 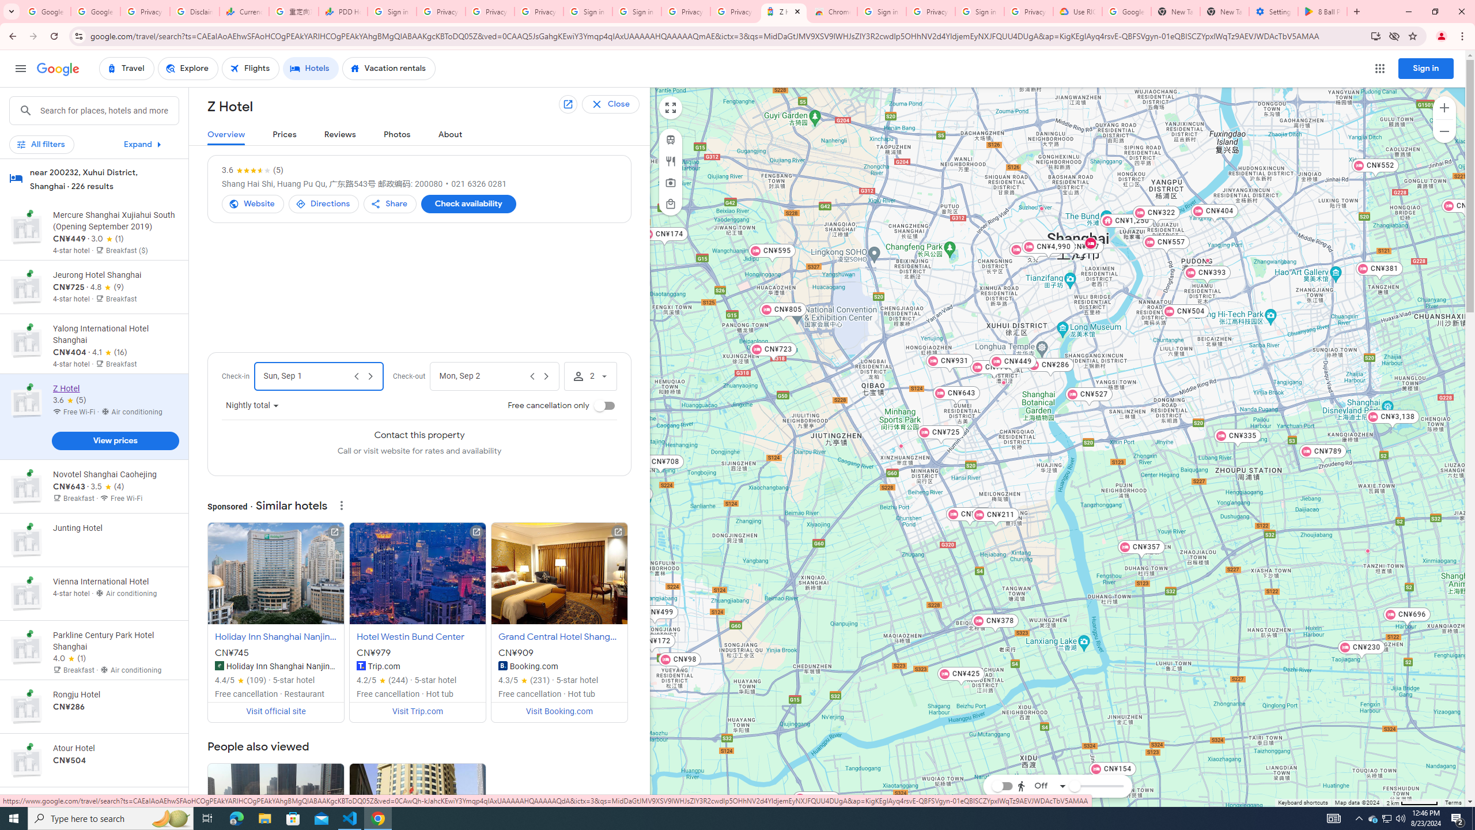 I want to click on Sign in - Google Accounts, so click(x=392, y=12).